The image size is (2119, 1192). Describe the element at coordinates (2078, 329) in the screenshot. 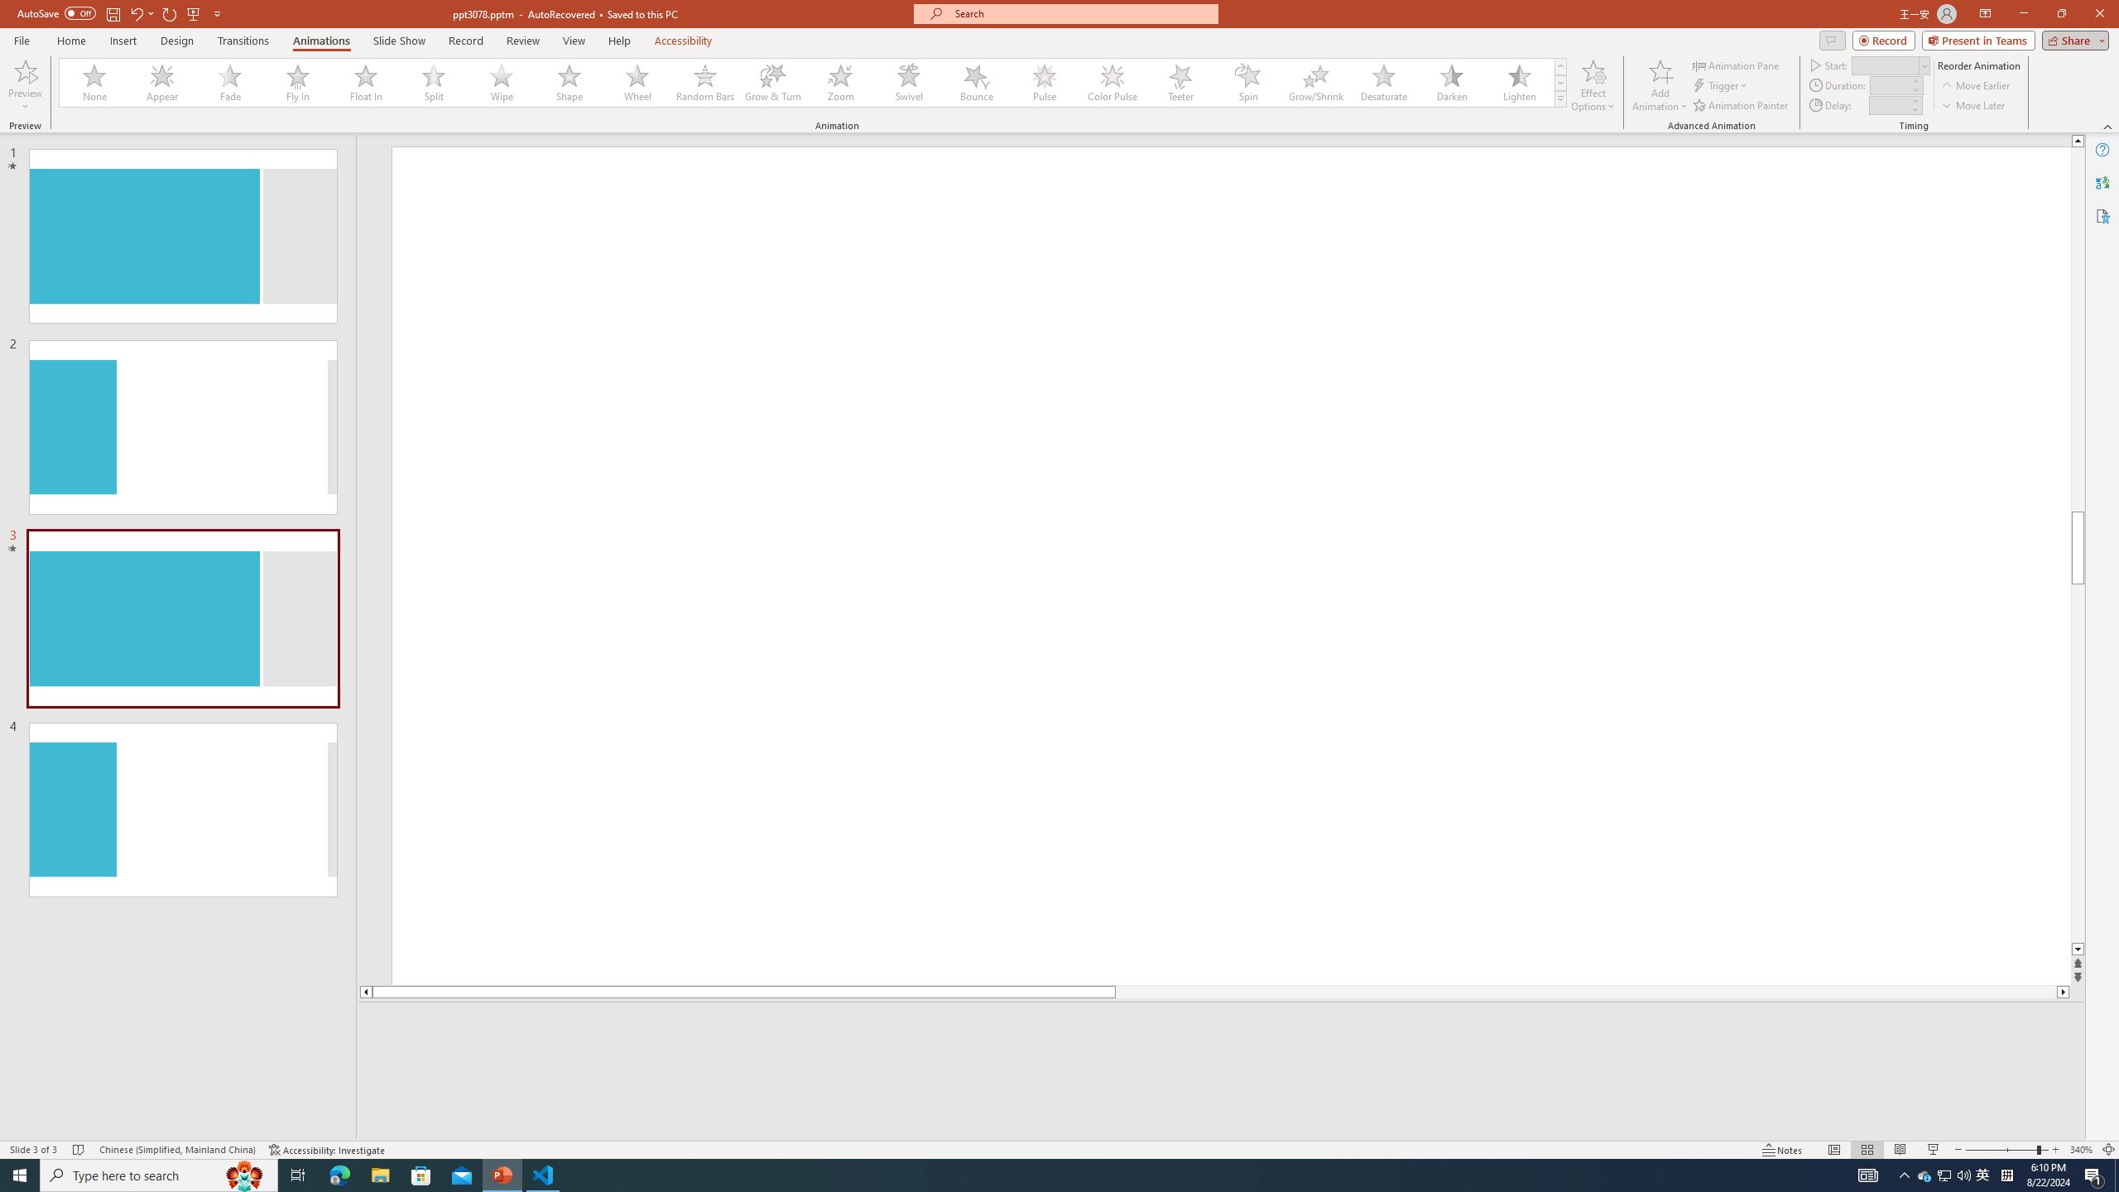

I see `Page up` at that location.